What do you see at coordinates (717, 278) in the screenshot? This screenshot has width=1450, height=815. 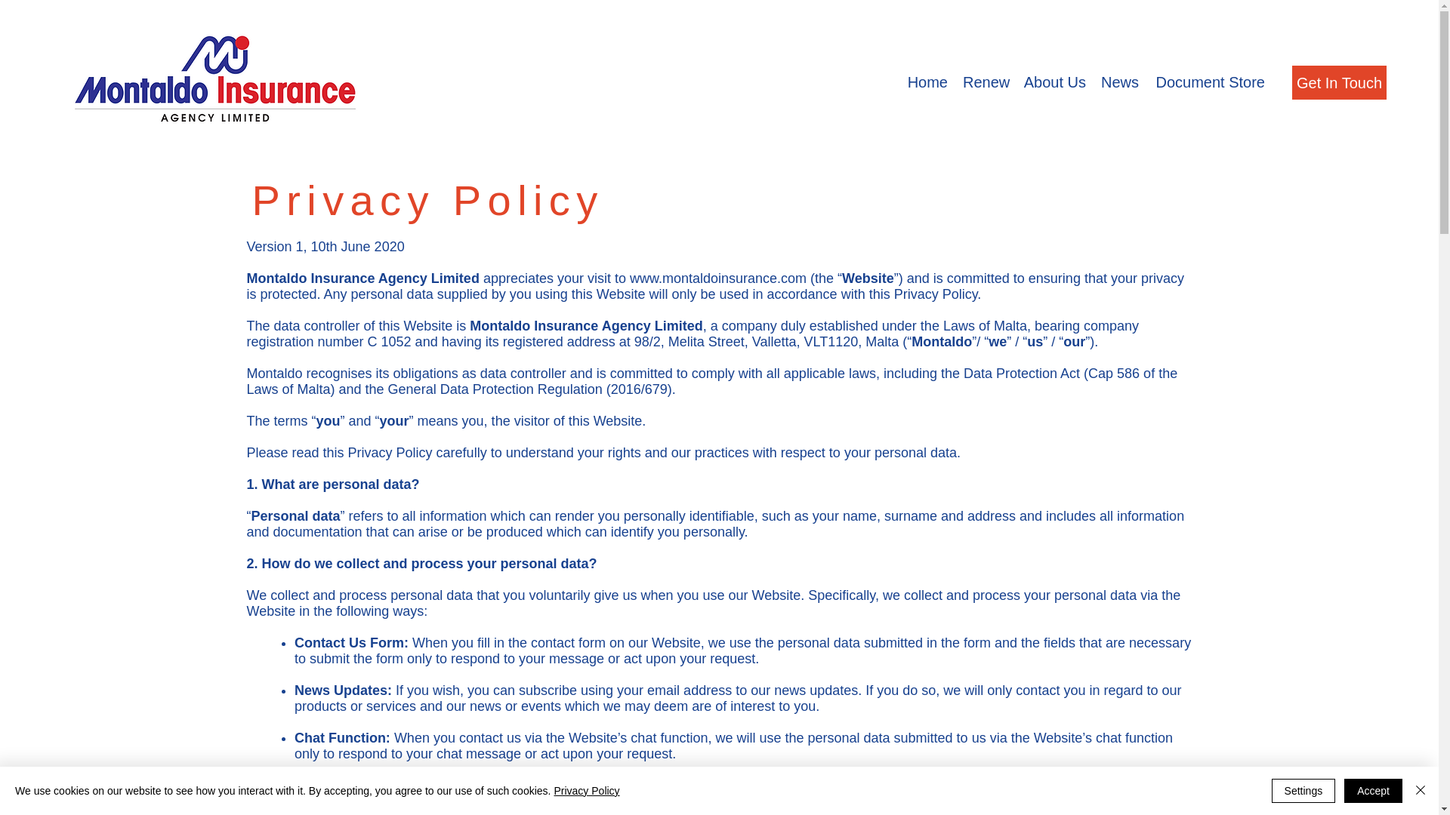 I see `www.montaldoinsurance.com` at bounding box center [717, 278].